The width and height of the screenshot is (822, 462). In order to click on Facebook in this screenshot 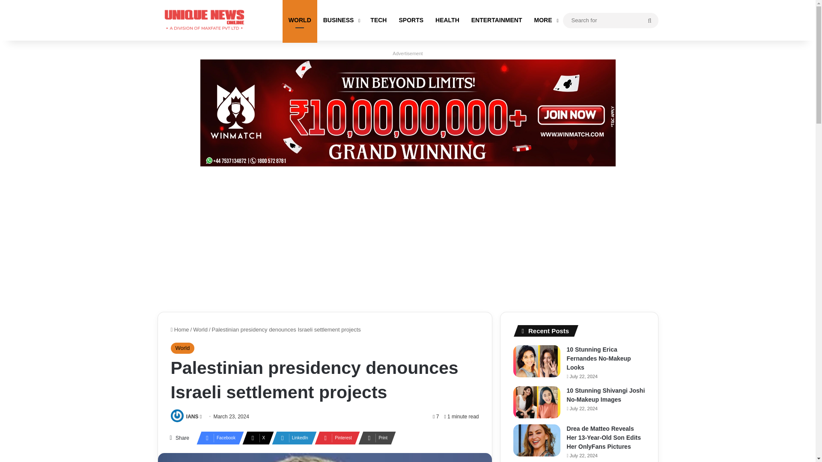, I will do `click(217, 438)`.